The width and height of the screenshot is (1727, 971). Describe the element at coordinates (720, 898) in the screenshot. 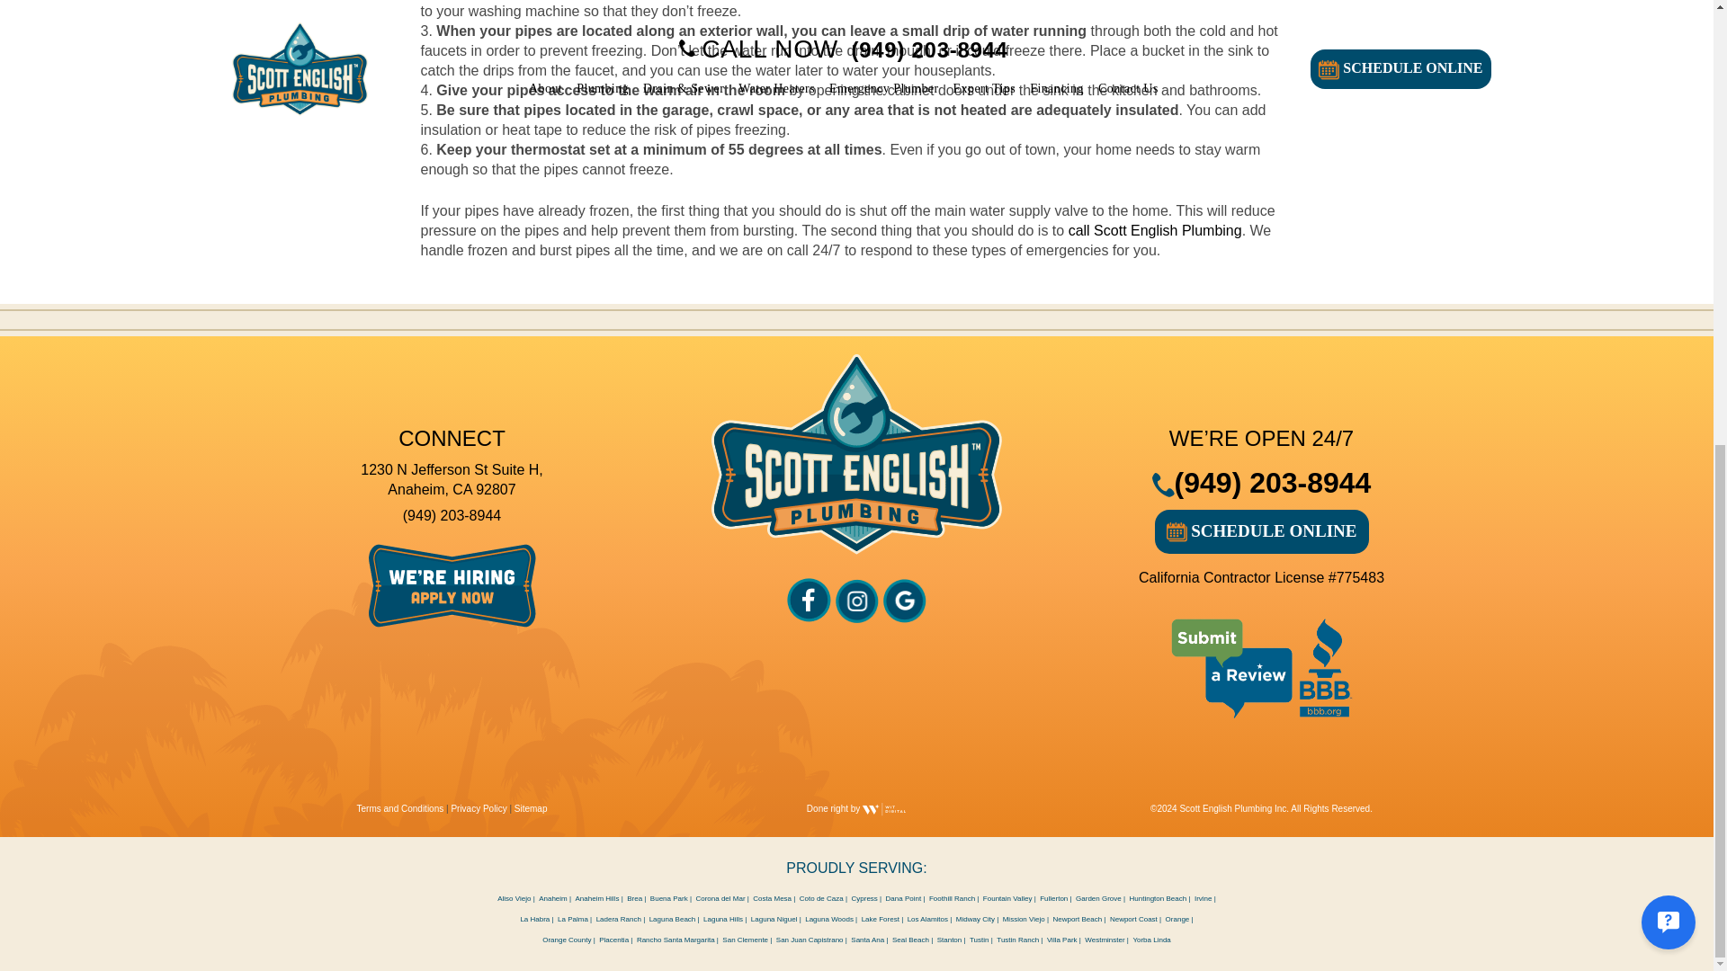

I see `Plumber in Corona del Mar` at that location.